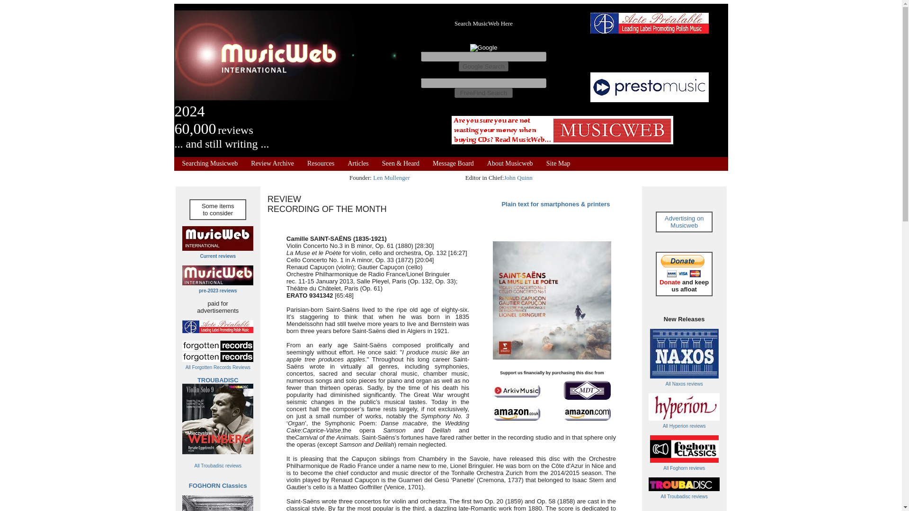 The image size is (909, 511). Describe the element at coordinates (209, 164) in the screenshot. I see `Searching Musicweb` at that location.